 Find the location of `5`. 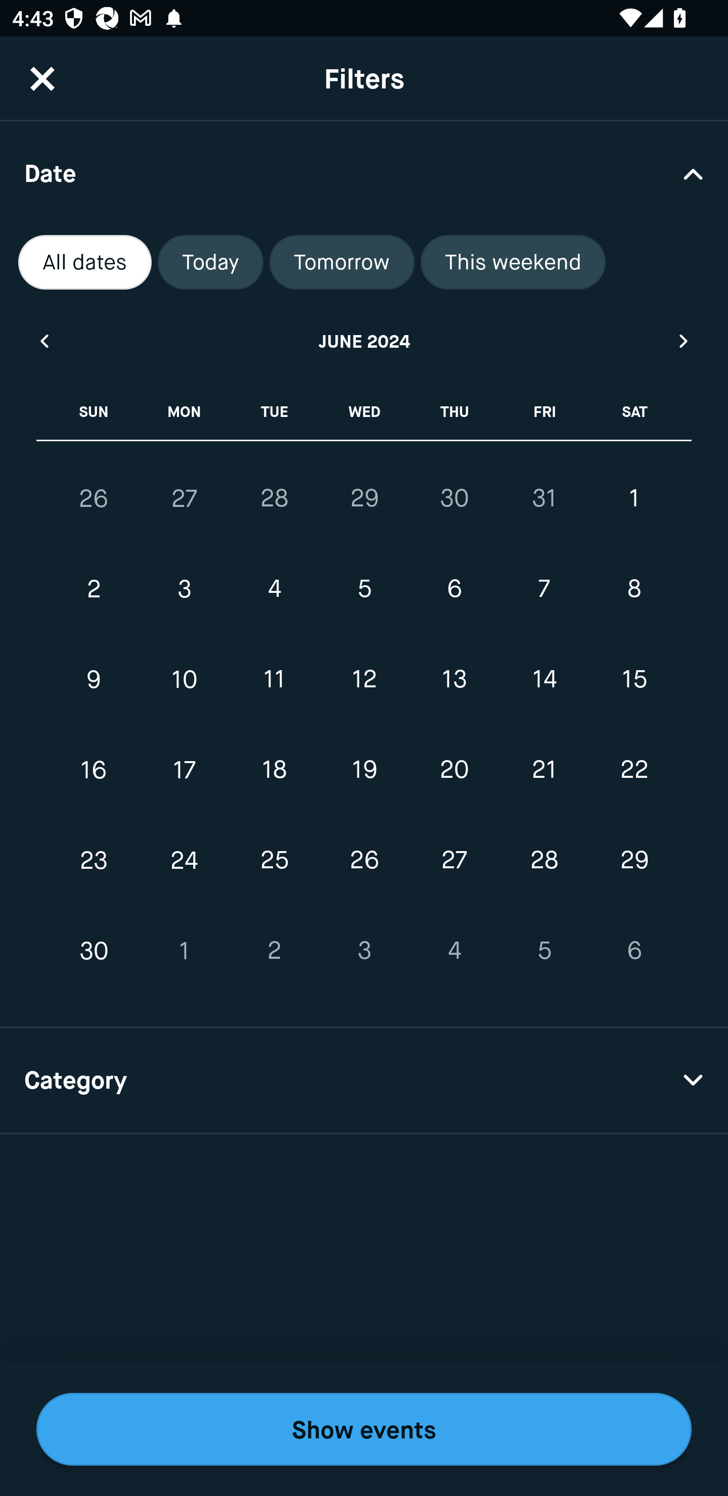

5 is located at coordinates (544, 950).